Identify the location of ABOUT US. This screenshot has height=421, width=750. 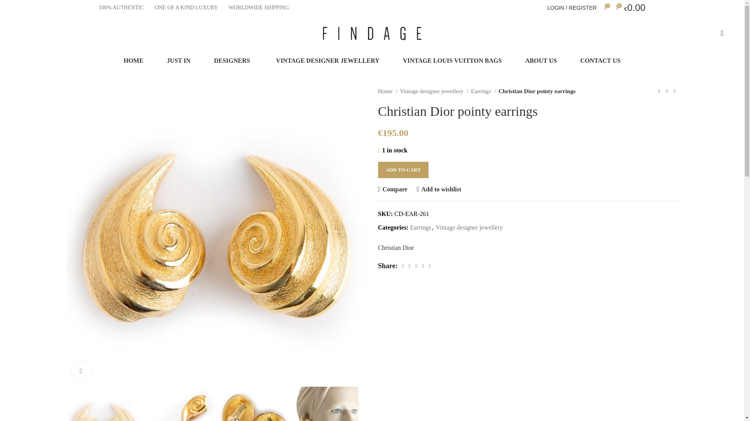
(541, 61).